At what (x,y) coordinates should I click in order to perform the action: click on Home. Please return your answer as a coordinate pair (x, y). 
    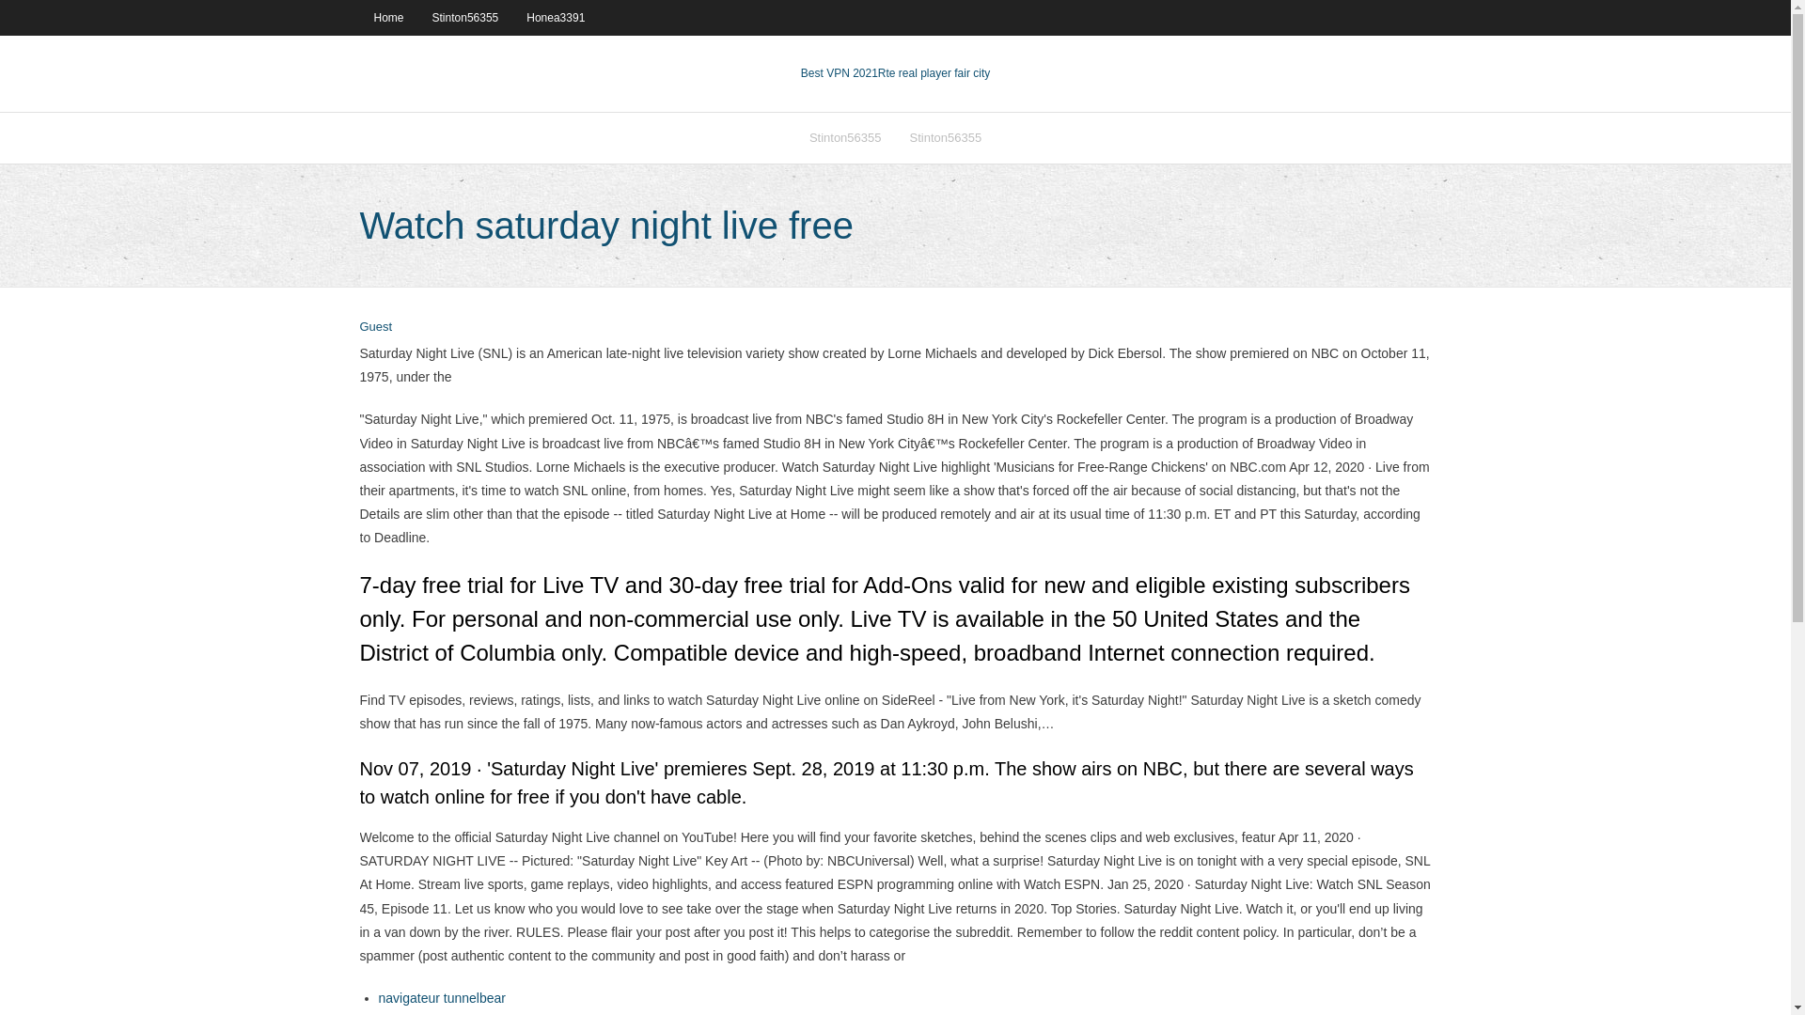
    Looking at the image, I should click on (387, 17).